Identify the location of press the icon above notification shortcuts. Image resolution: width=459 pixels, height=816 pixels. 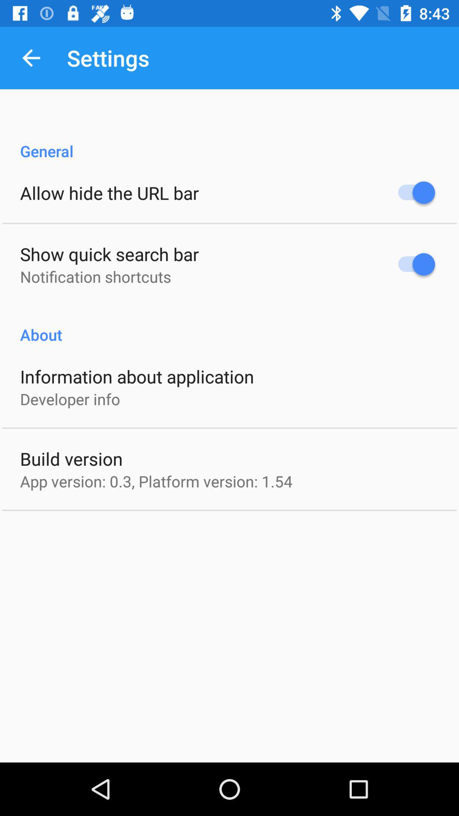
(110, 254).